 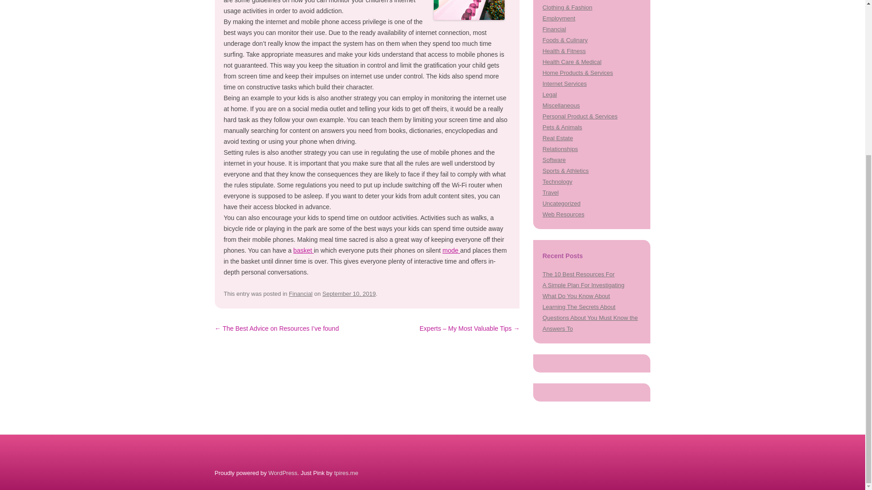 I want to click on Technology, so click(x=557, y=181).